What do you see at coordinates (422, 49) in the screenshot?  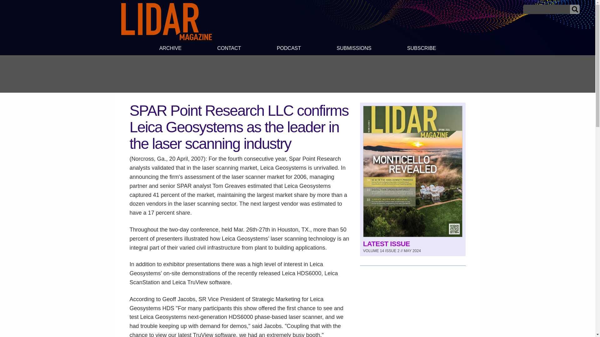 I see `SUBSCRIBE` at bounding box center [422, 49].